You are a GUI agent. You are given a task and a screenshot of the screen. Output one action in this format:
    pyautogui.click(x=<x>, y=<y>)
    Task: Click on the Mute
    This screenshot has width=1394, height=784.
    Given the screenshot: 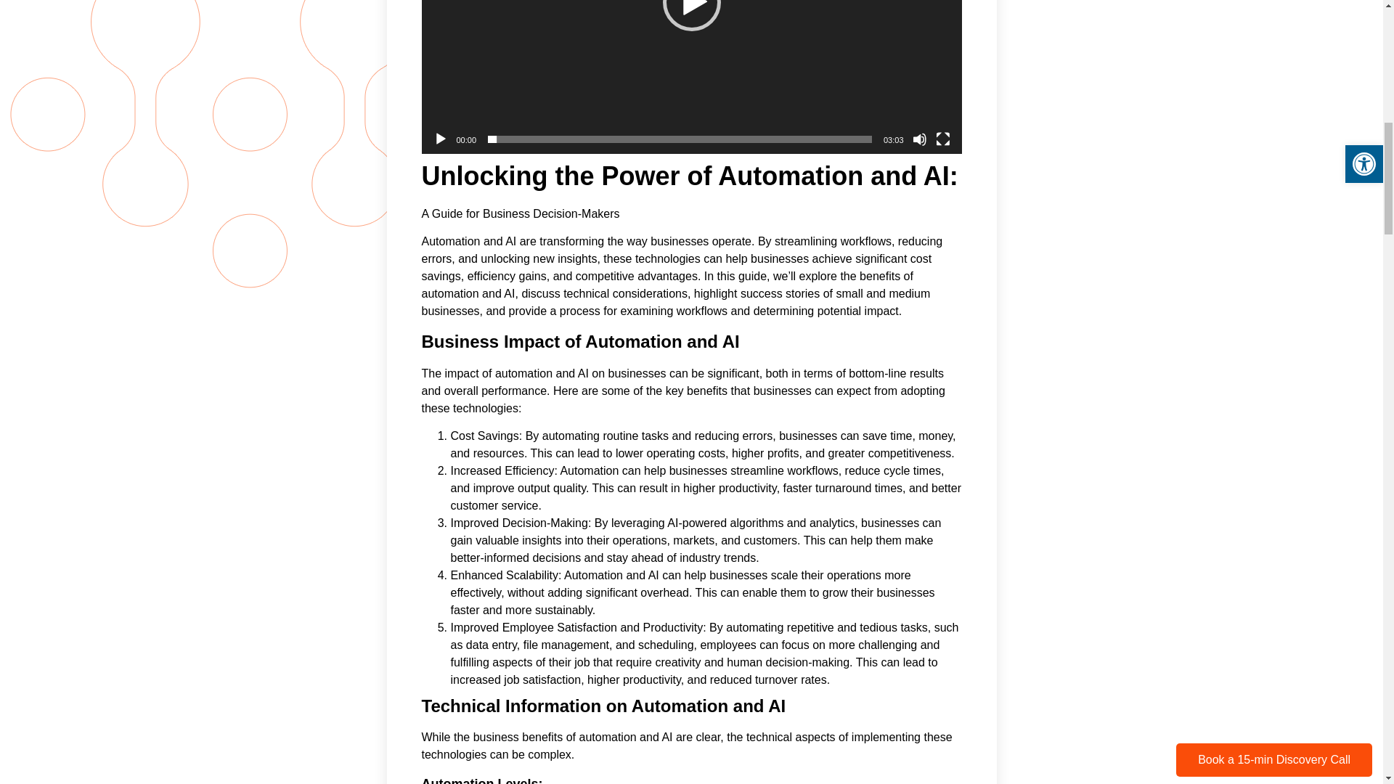 What is the action you would take?
    pyautogui.click(x=919, y=139)
    